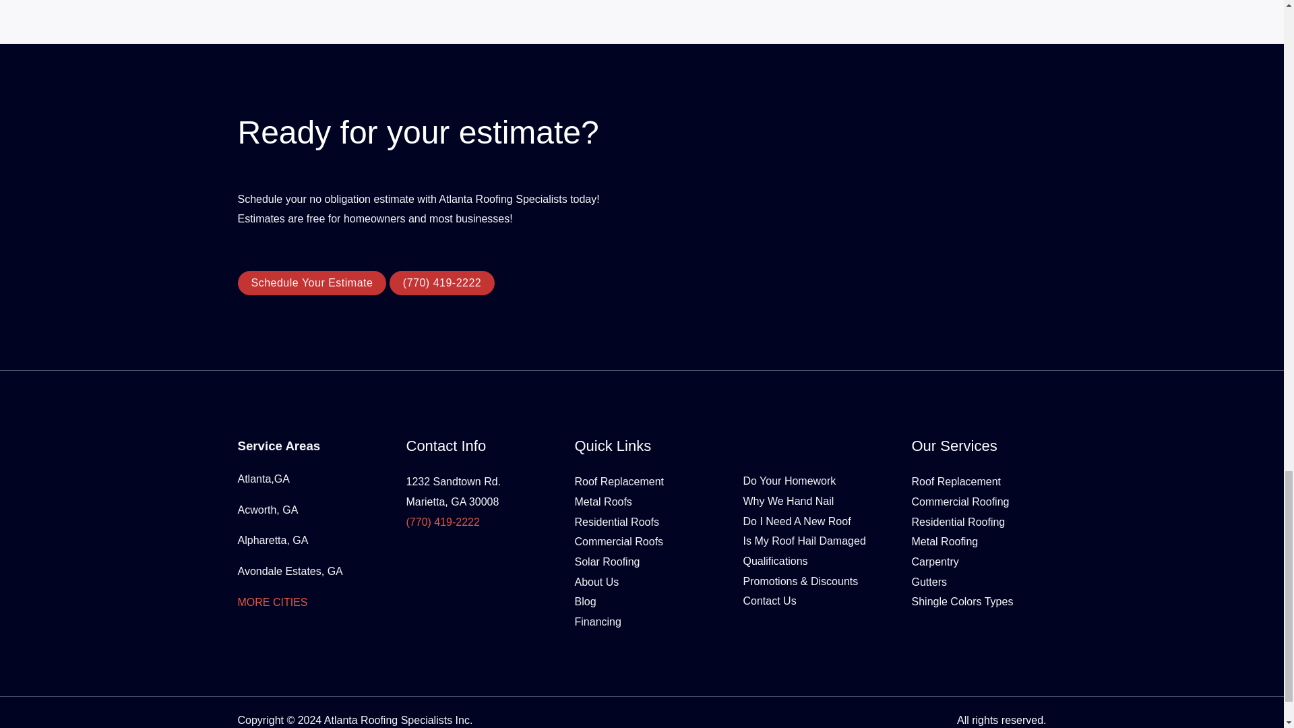 The height and width of the screenshot is (728, 1294). What do you see at coordinates (311, 282) in the screenshot?
I see `Schedule Your Estimate` at bounding box center [311, 282].